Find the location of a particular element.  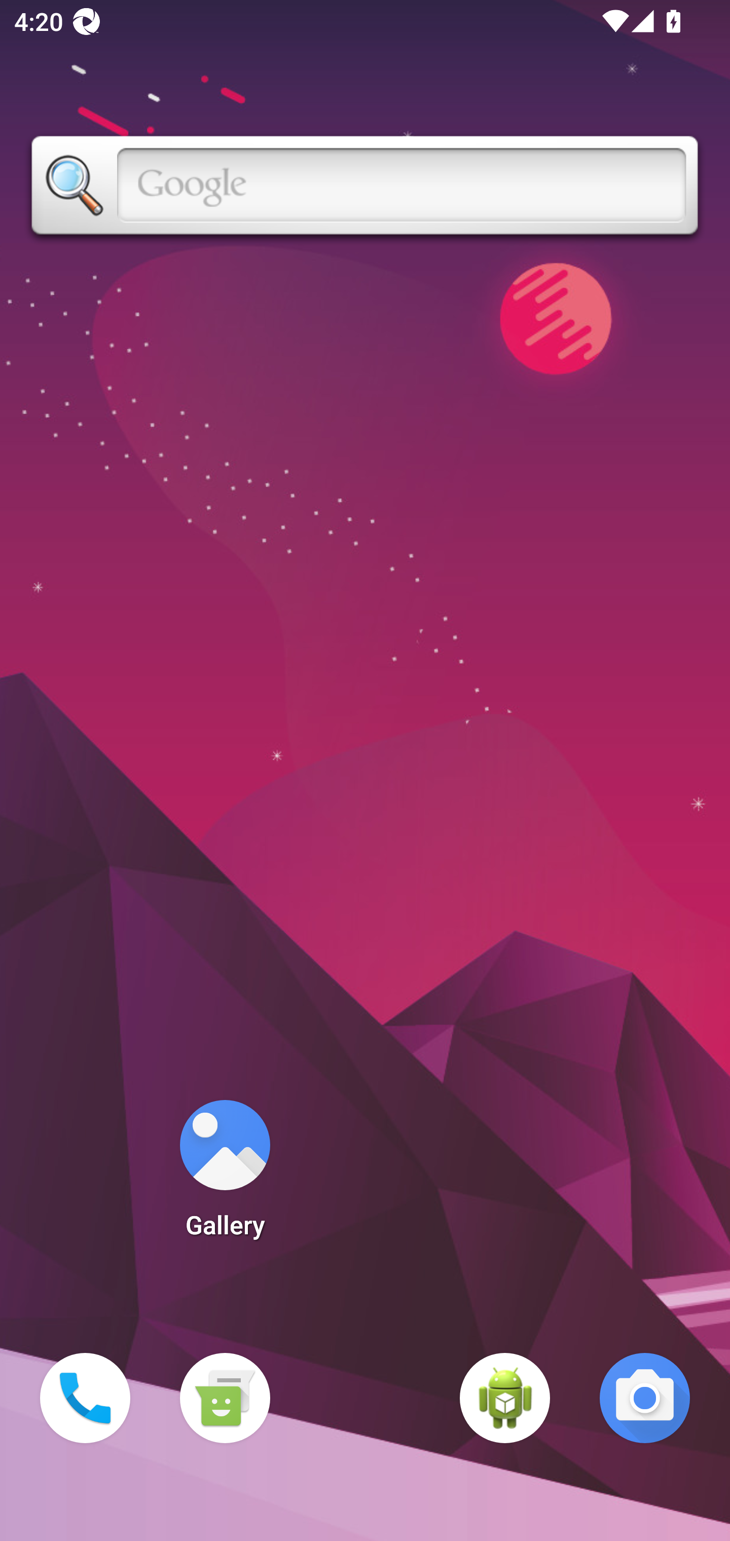

Phone is located at coordinates (85, 1398).